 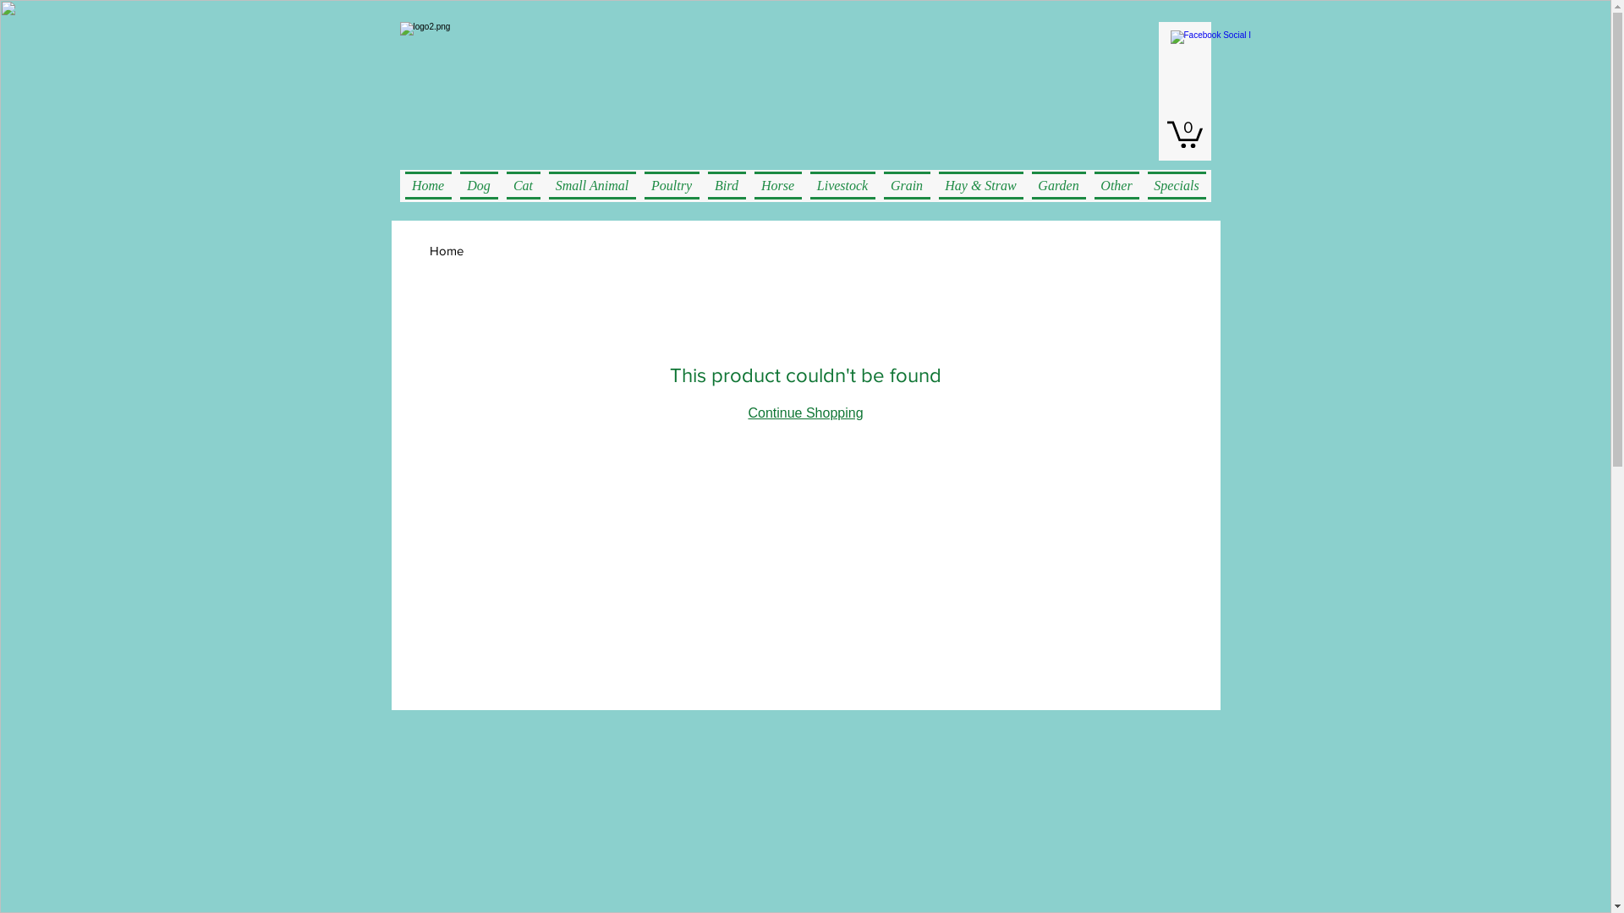 What do you see at coordinates (907, 186) in the screenshot?
I see `Grain` at bounding box center [907, 186].